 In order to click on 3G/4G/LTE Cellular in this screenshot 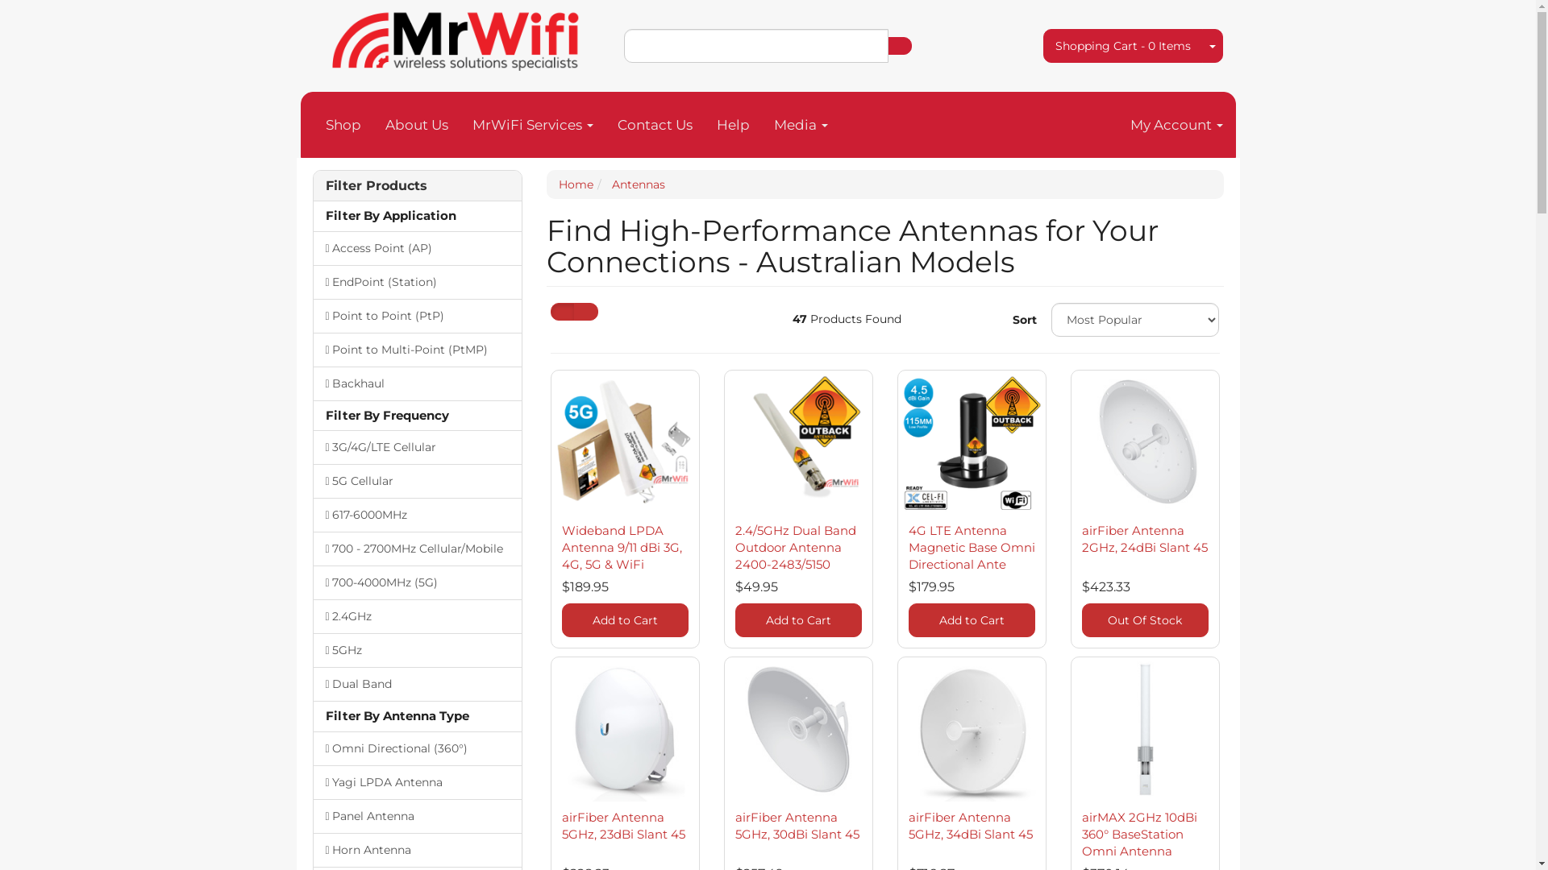, I will do `click(417, 447)`.